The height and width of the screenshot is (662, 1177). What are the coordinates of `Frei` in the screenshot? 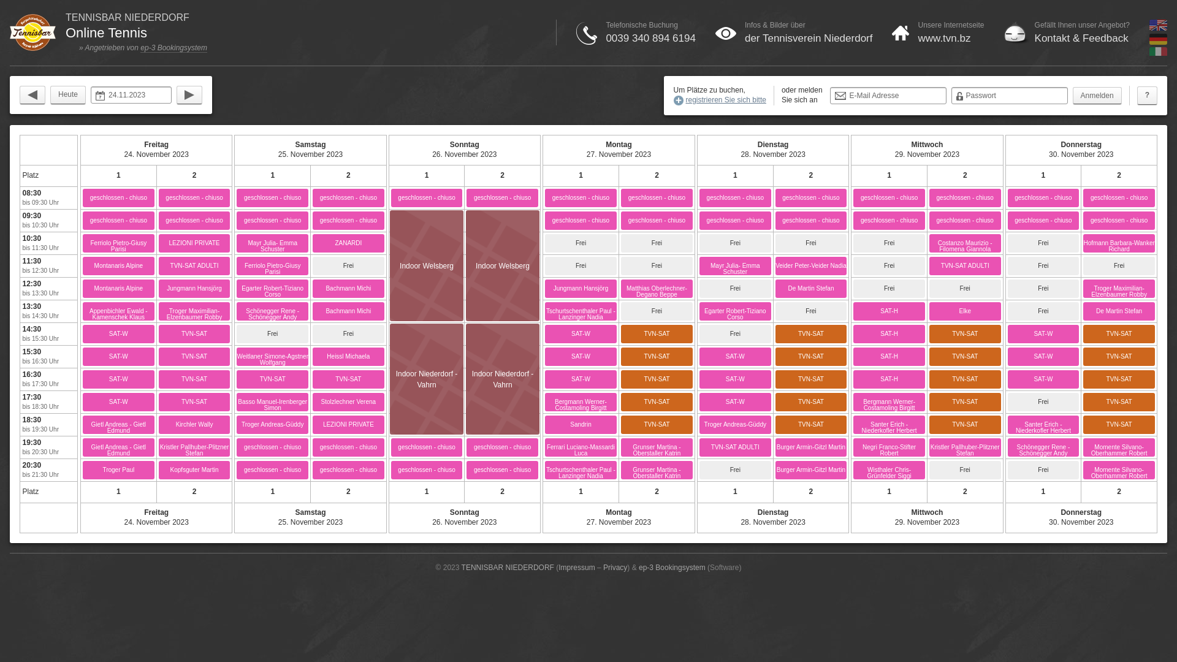 It's located at (657, 243).